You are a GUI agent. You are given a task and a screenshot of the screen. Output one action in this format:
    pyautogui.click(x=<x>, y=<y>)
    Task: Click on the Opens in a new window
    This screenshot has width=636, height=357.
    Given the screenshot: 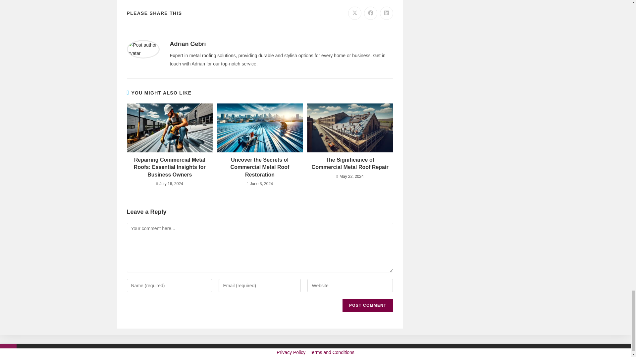 What is the action you would take?
    pyautogui.click(x=370, y=13)
    